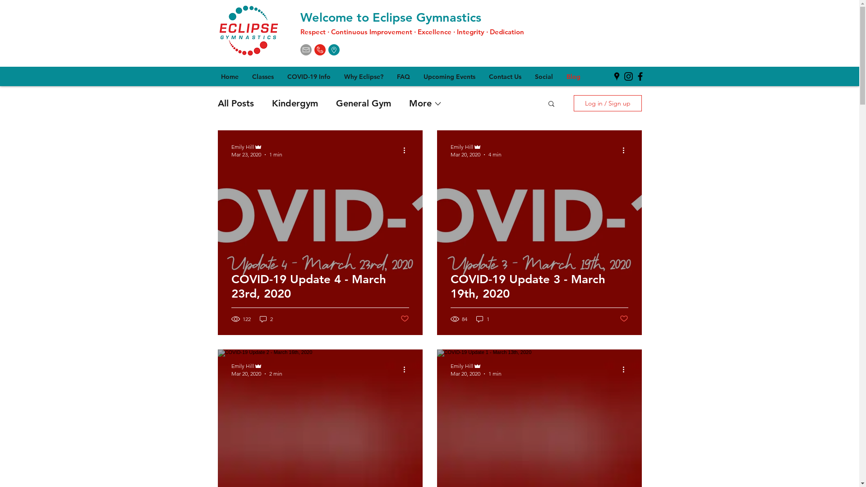 This screenshot has width=866, height=487. Describe the element at coordinates (309, 76) in the screenshot. I see `COVID-19 Info` at that location.